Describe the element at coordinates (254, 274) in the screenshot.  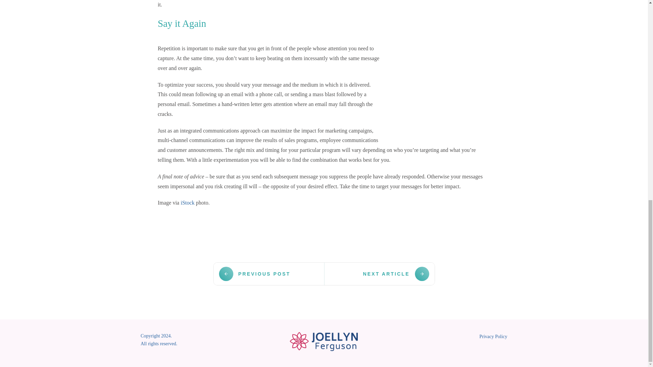
I see `PREVIOUS POST` at that location.